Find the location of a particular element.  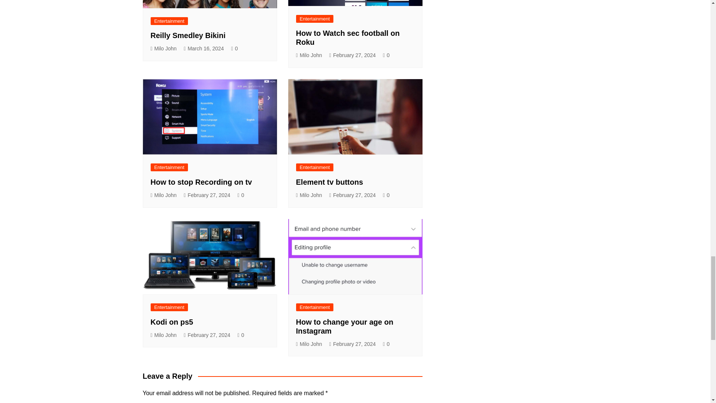

Reilly Smedley Bikini is located at coordinates (188, 35).